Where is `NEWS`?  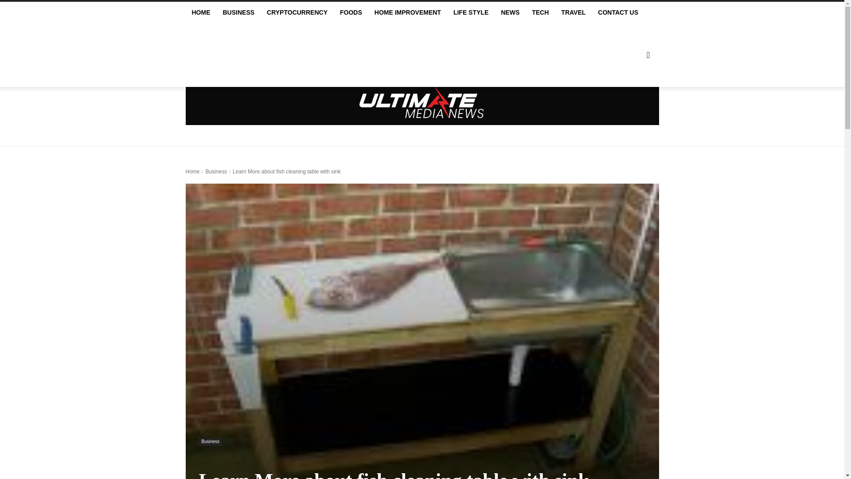 NEWS is located at coordinates (510, 12).